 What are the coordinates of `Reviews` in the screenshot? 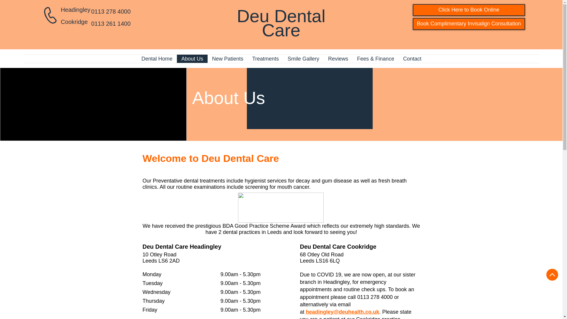 It's located at (338, 58).